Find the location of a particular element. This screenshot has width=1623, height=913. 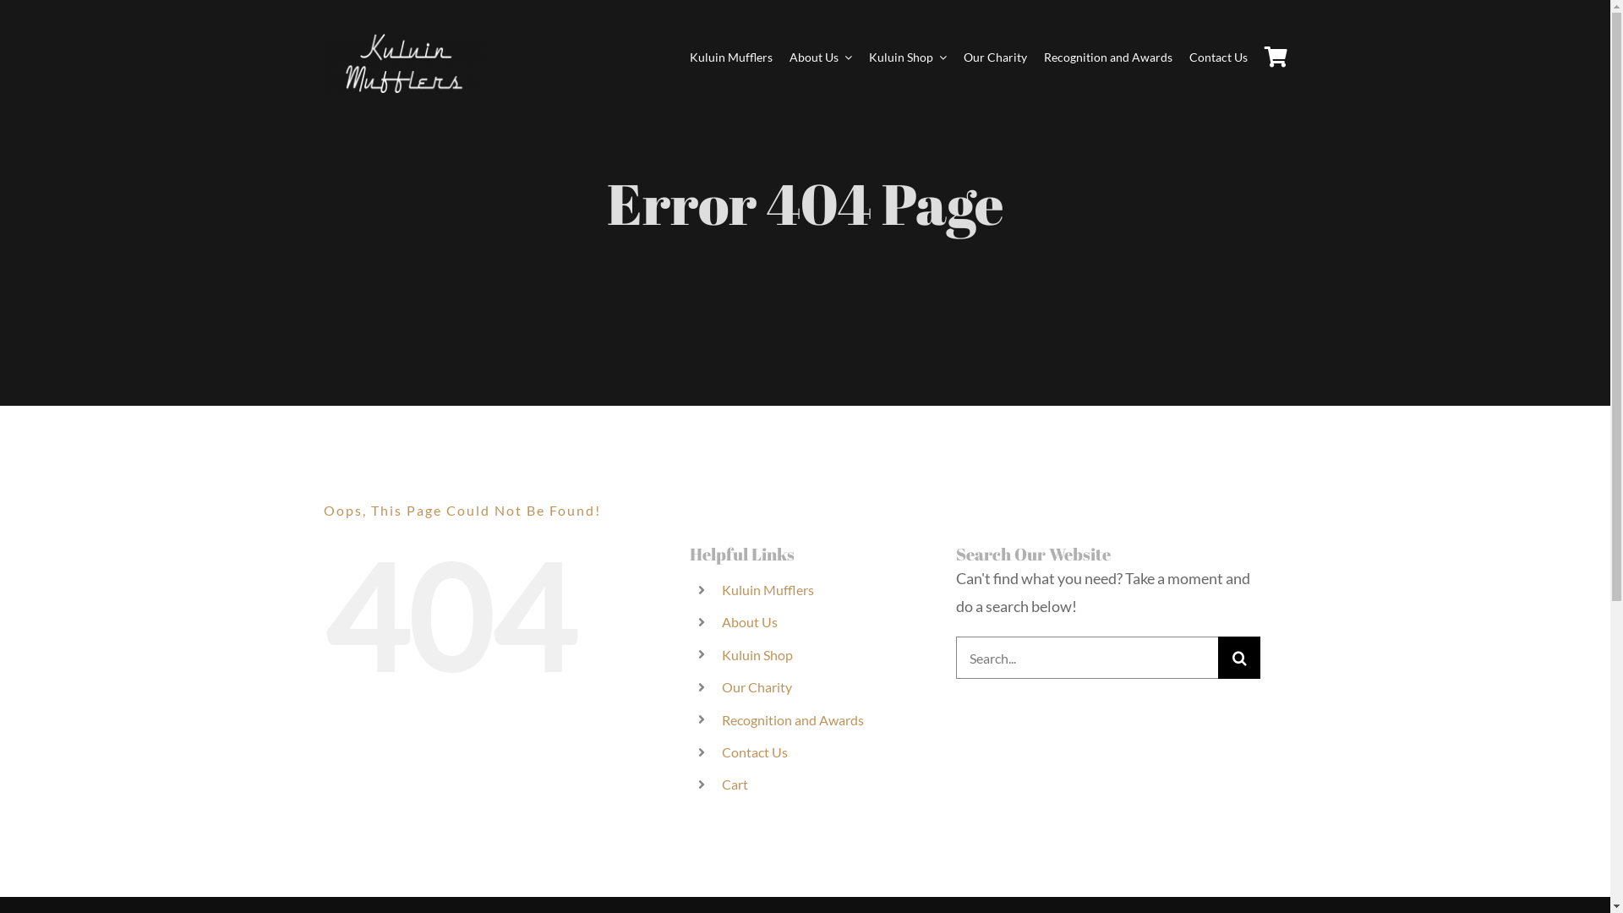

Our Charity is located at coordinates (987, 57).